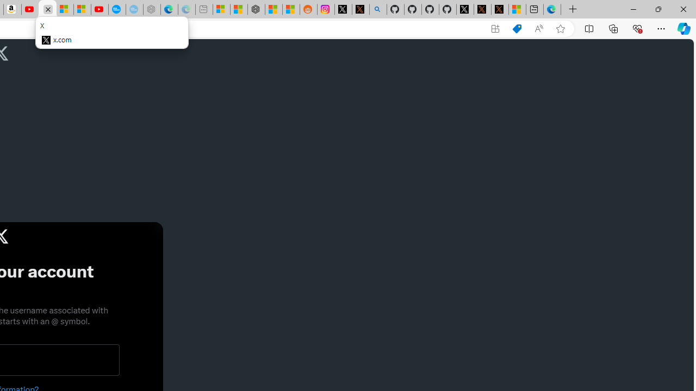  What do you see at coordinates (377, 10) in the screenshot?
I see `github - Search` at bounding box center [377, 10].